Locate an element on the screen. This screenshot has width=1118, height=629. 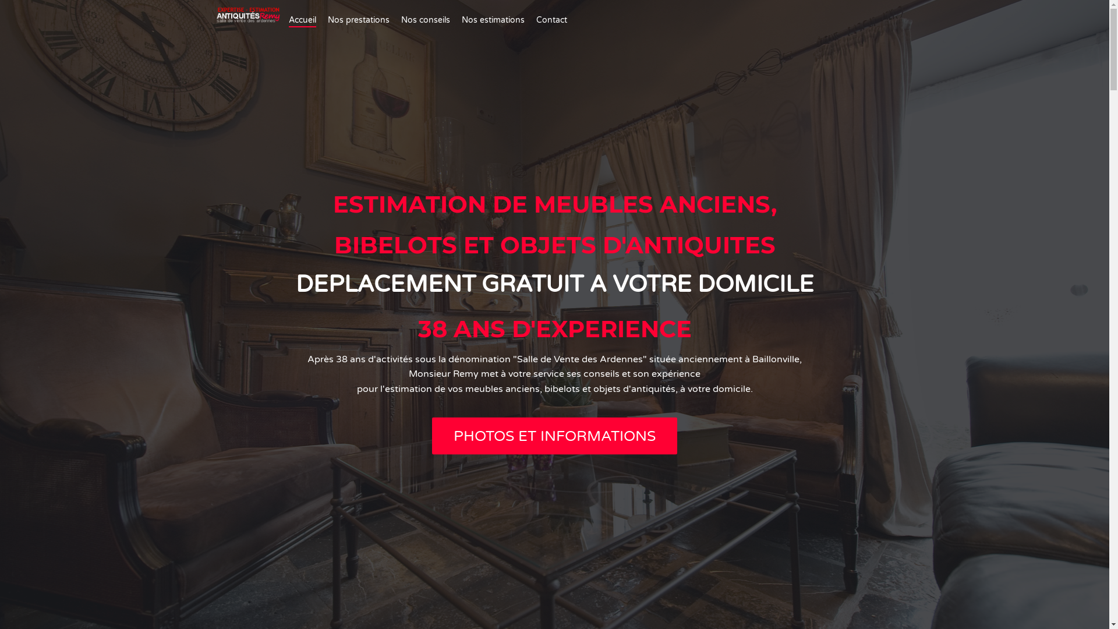
Contact is located at coordinates (552, 21).